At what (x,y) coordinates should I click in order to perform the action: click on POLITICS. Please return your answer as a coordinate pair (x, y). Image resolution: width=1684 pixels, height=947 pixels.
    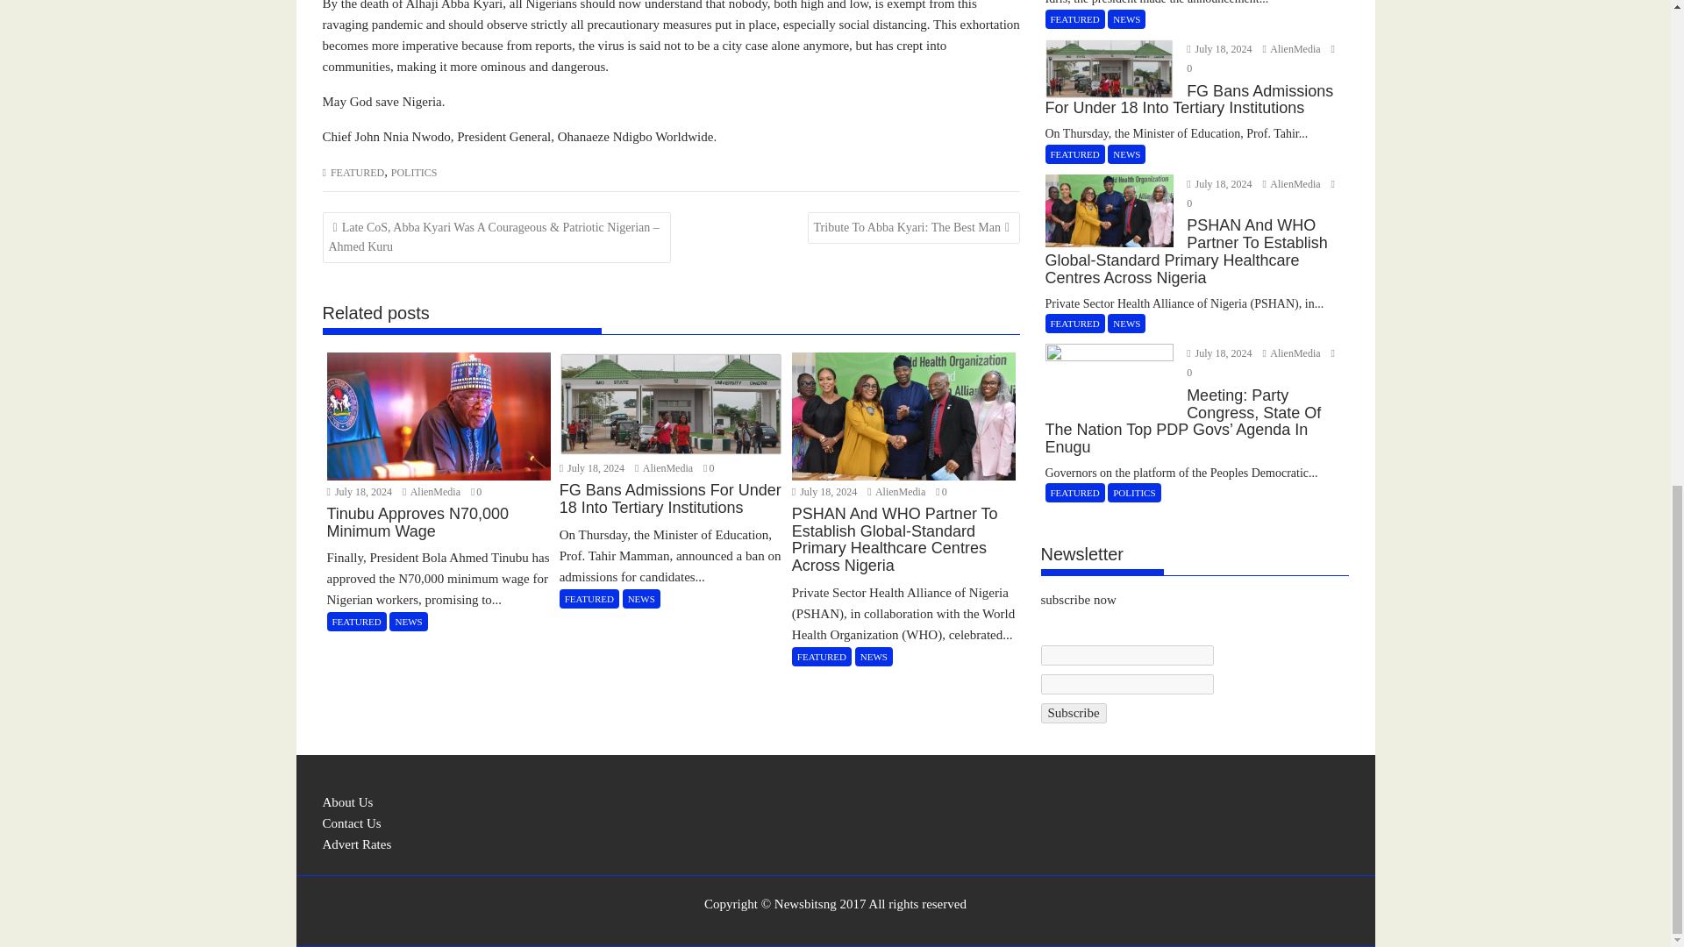
    Looking at the image, I should click on (414, 173).